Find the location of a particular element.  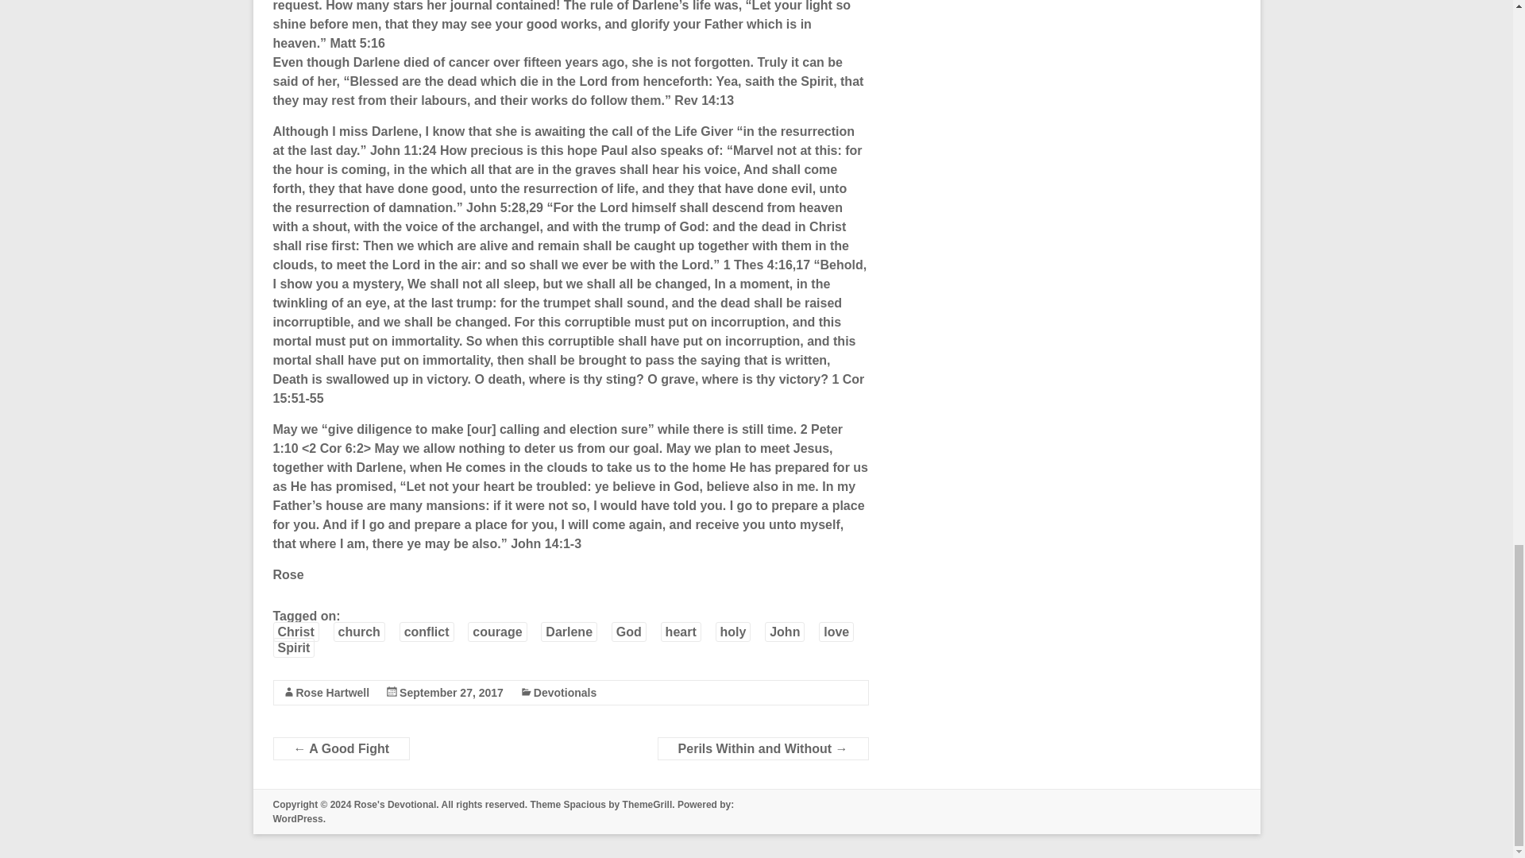

conflict is located at coordinates (427, 632).